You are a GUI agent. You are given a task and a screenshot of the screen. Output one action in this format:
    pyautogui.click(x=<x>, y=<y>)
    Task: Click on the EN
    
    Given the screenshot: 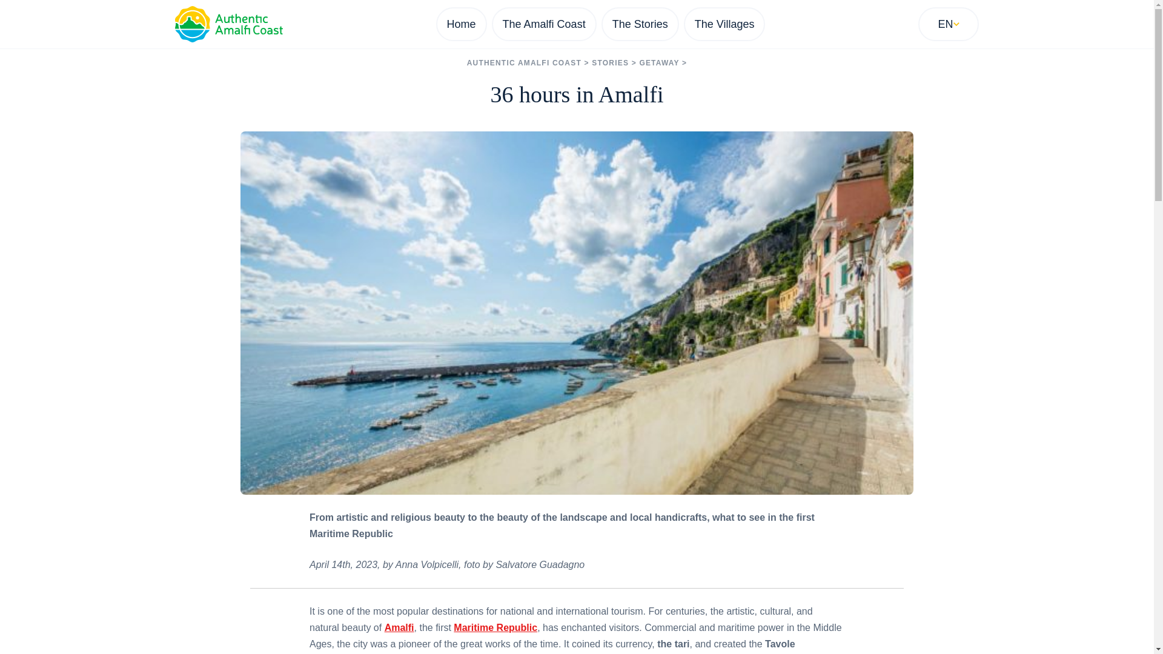 What is the action you would take?
    pyautogui.click(x=948, y=24)
    